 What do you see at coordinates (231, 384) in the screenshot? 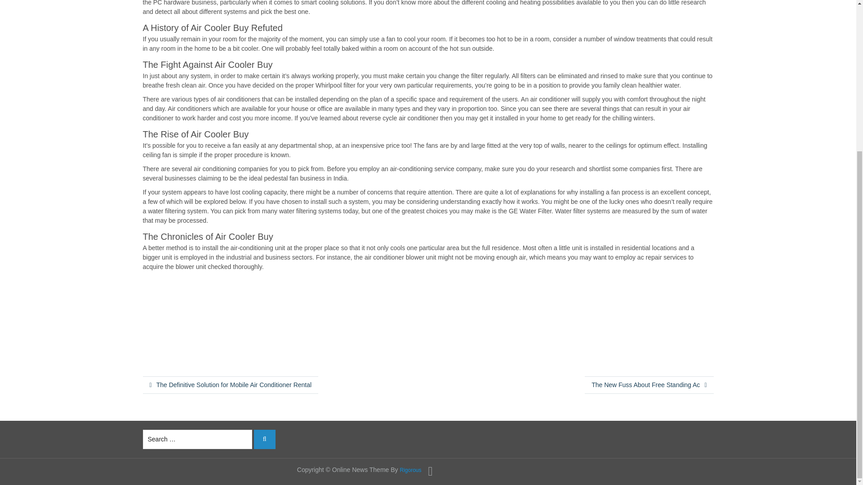
I see `The Definitive Solution for Mobile Air Conditioner Rental` at bounding box center [231, 384].